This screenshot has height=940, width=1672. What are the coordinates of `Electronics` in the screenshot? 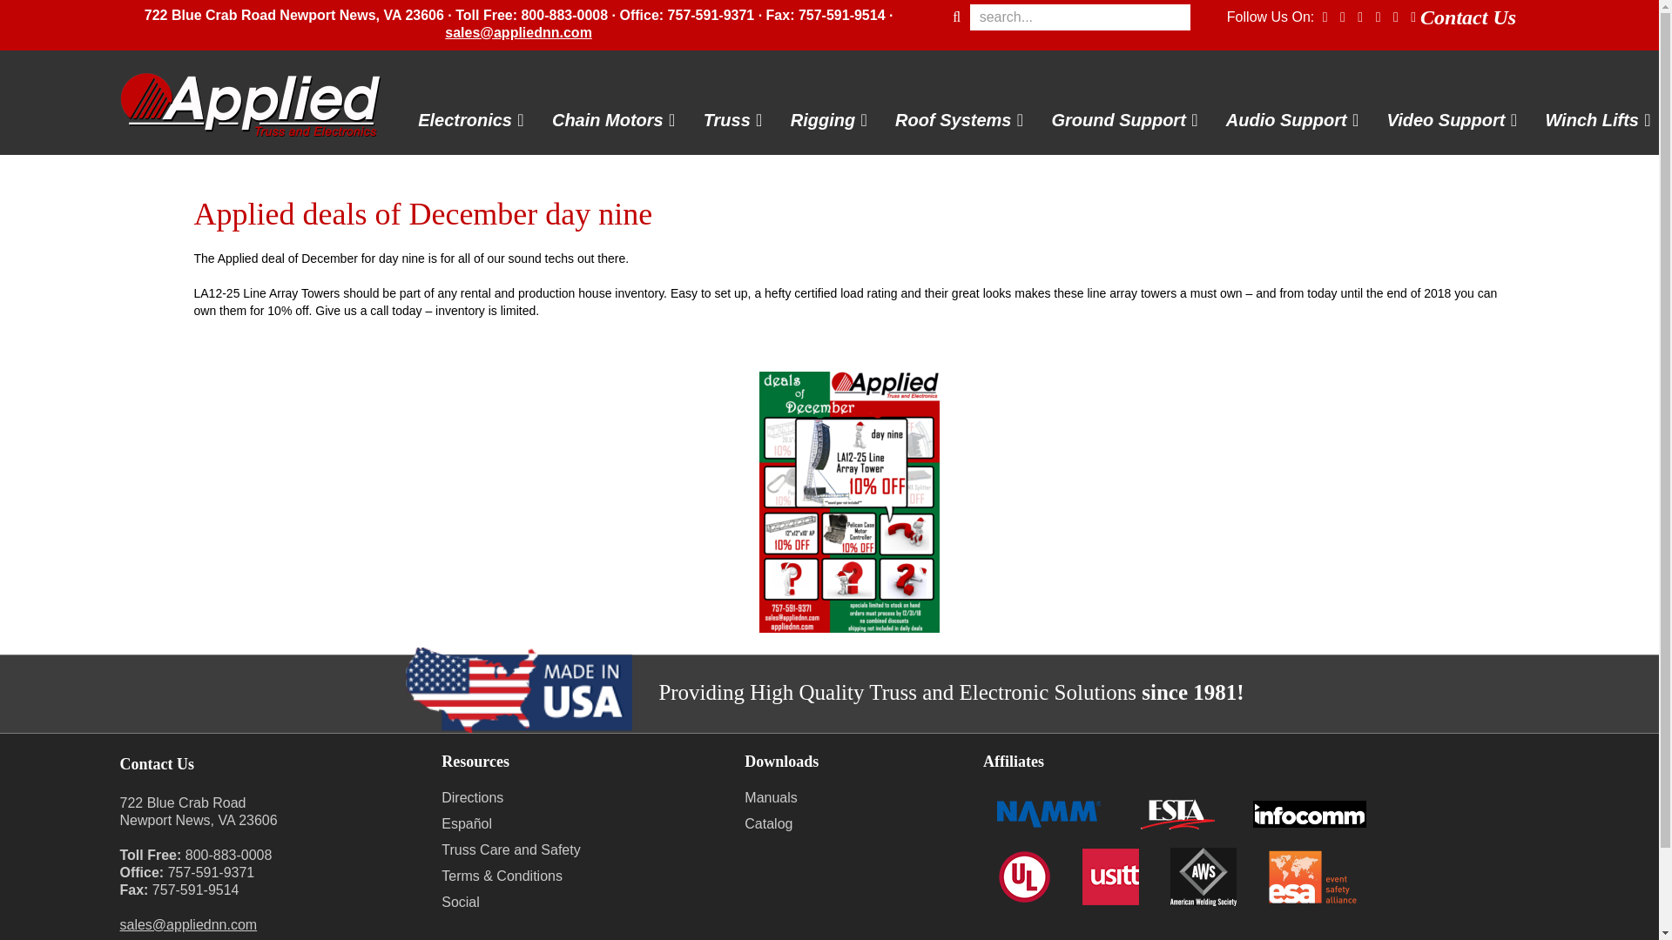 It's located at (464, 120).